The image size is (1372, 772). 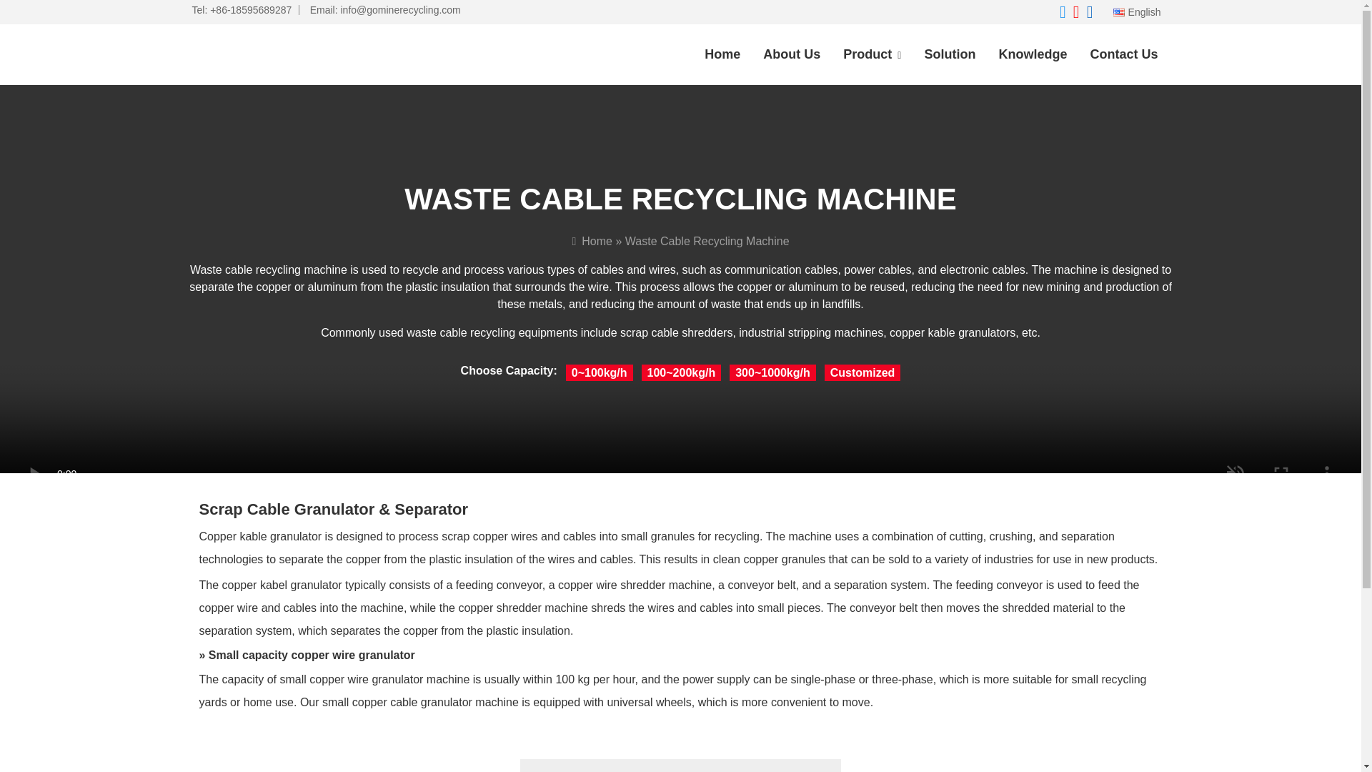 What do you see at coordinates (722, 54) in the screenshot?
I see `Home` at bounding box center [722, 54].